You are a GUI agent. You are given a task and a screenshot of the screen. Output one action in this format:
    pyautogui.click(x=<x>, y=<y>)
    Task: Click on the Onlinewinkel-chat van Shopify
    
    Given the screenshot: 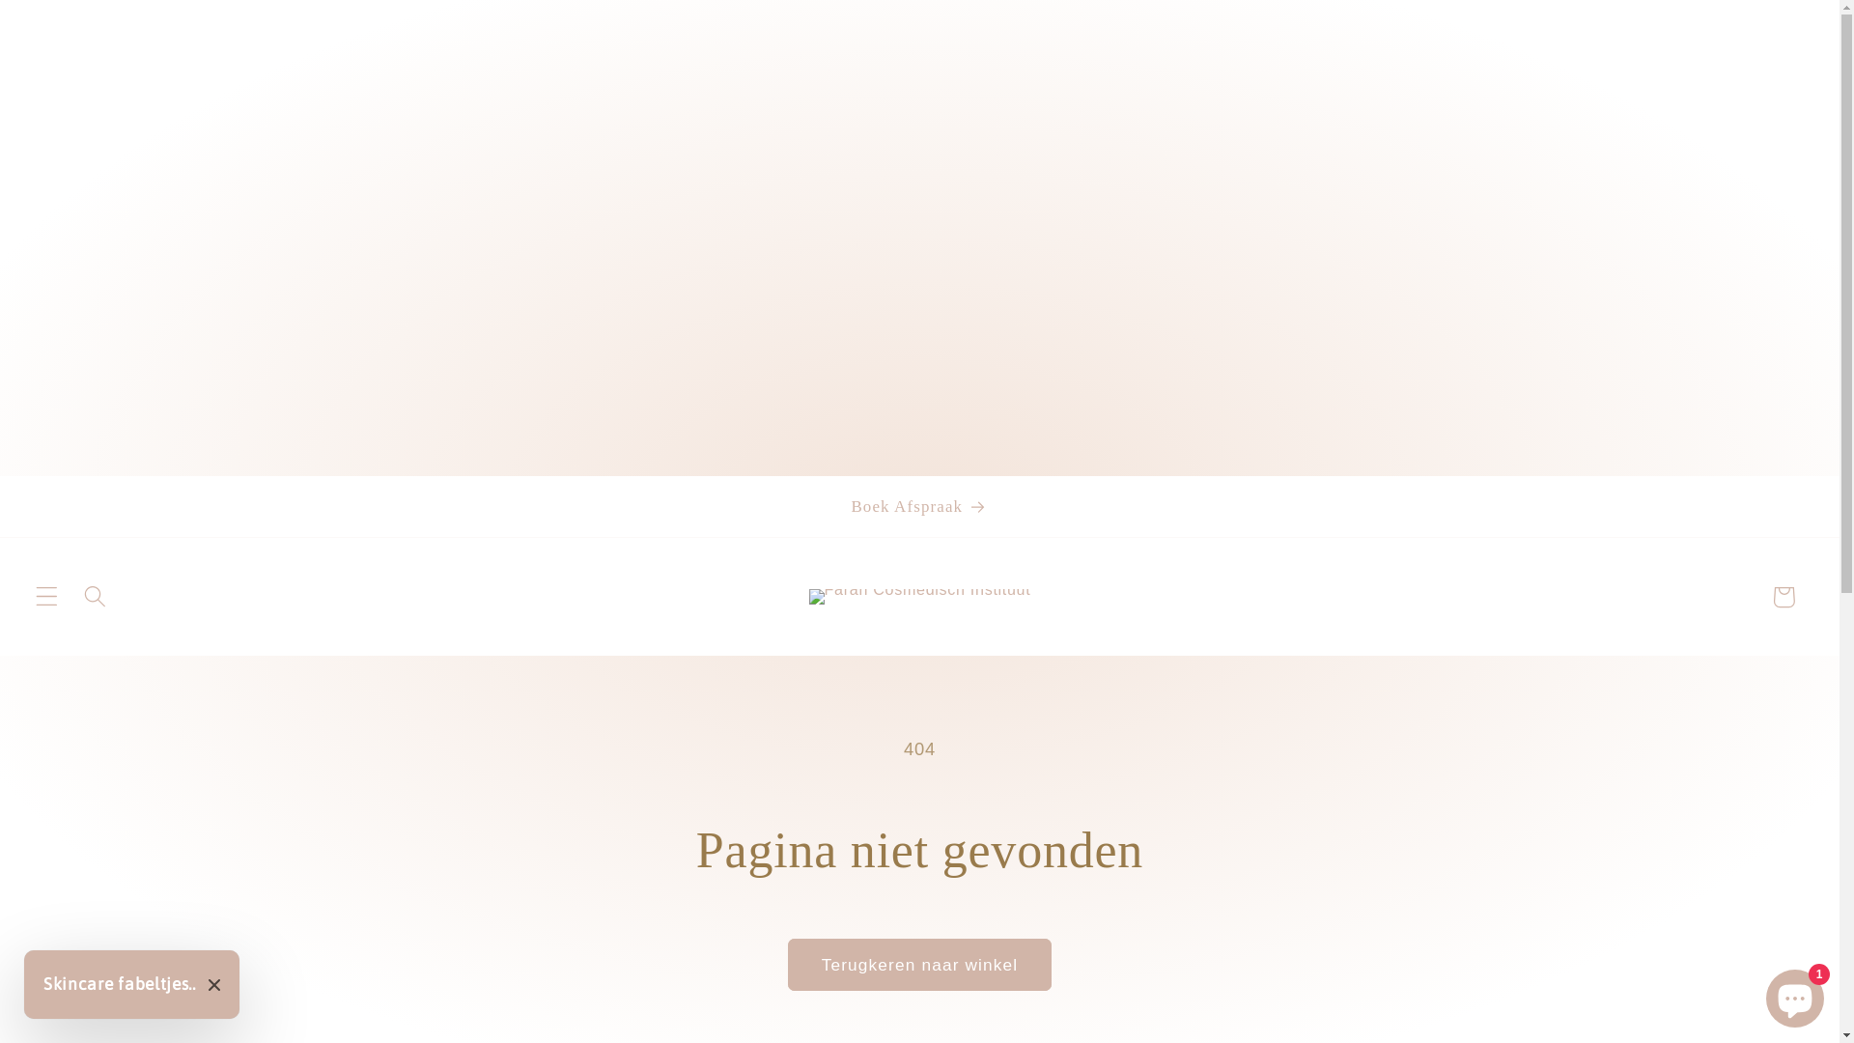 What is the action you would take?
    pyautogui.click(x=1795, y=995)
    